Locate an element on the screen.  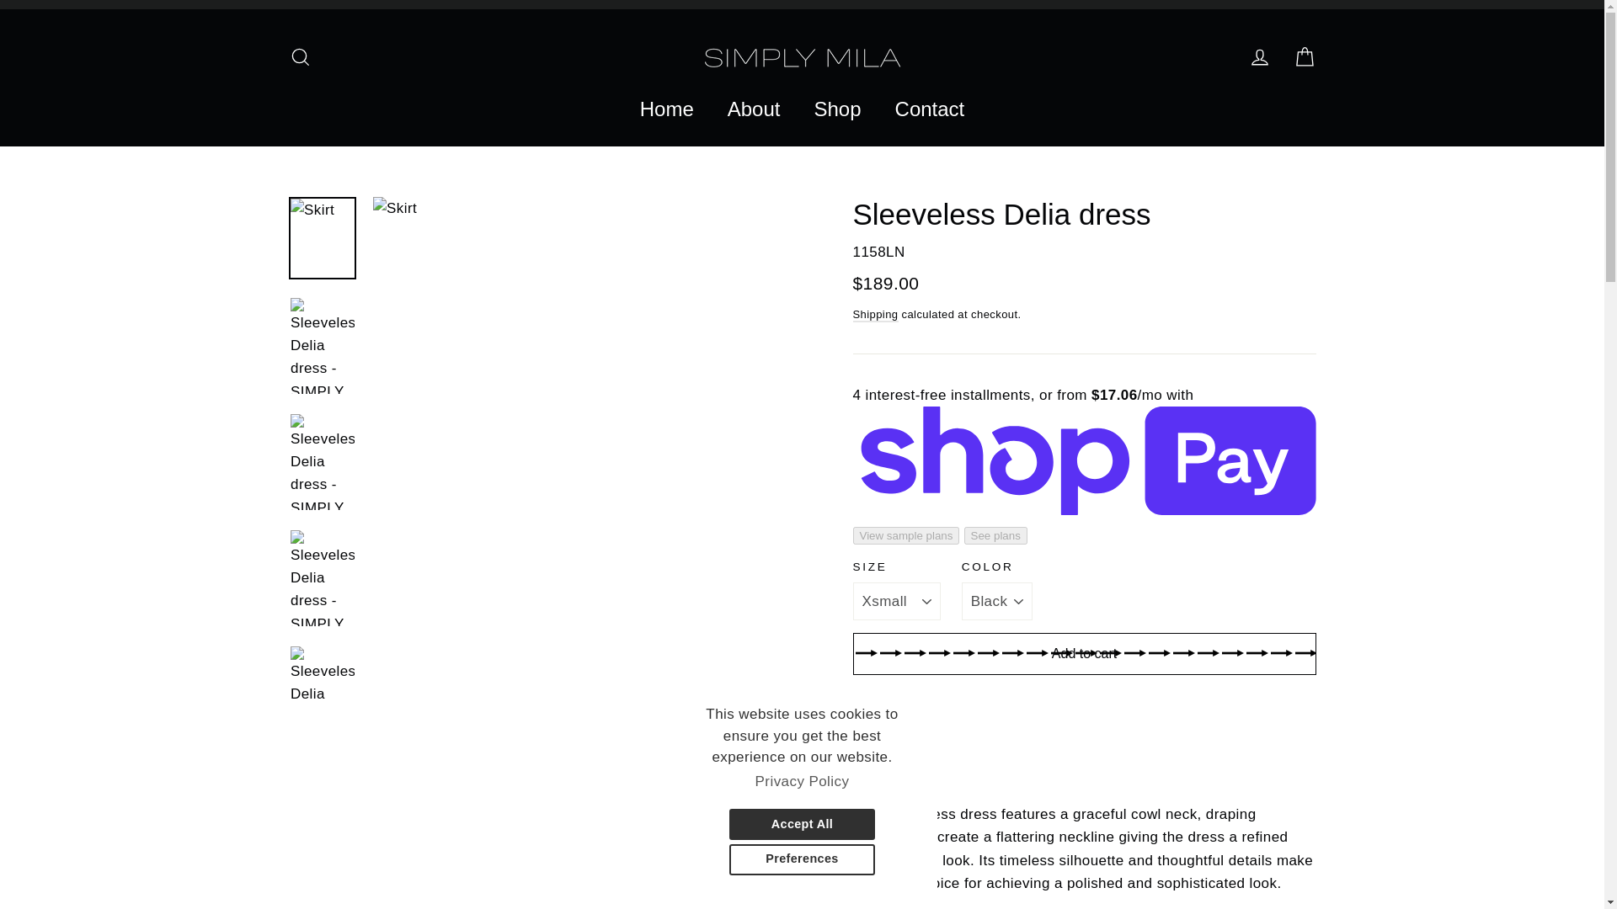
About is located at coordinates (754, 109).